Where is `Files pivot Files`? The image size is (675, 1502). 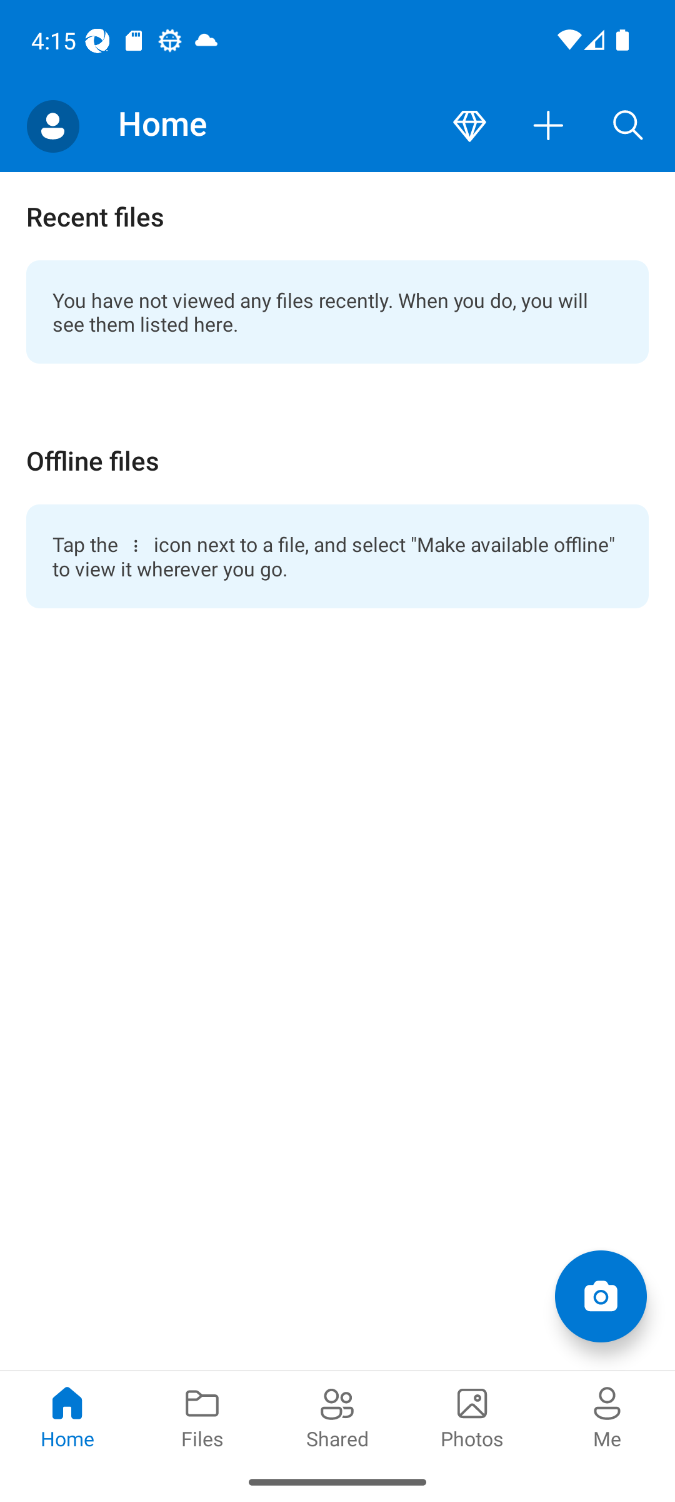 Files pivot Files is located at coordinates (202, 1416).